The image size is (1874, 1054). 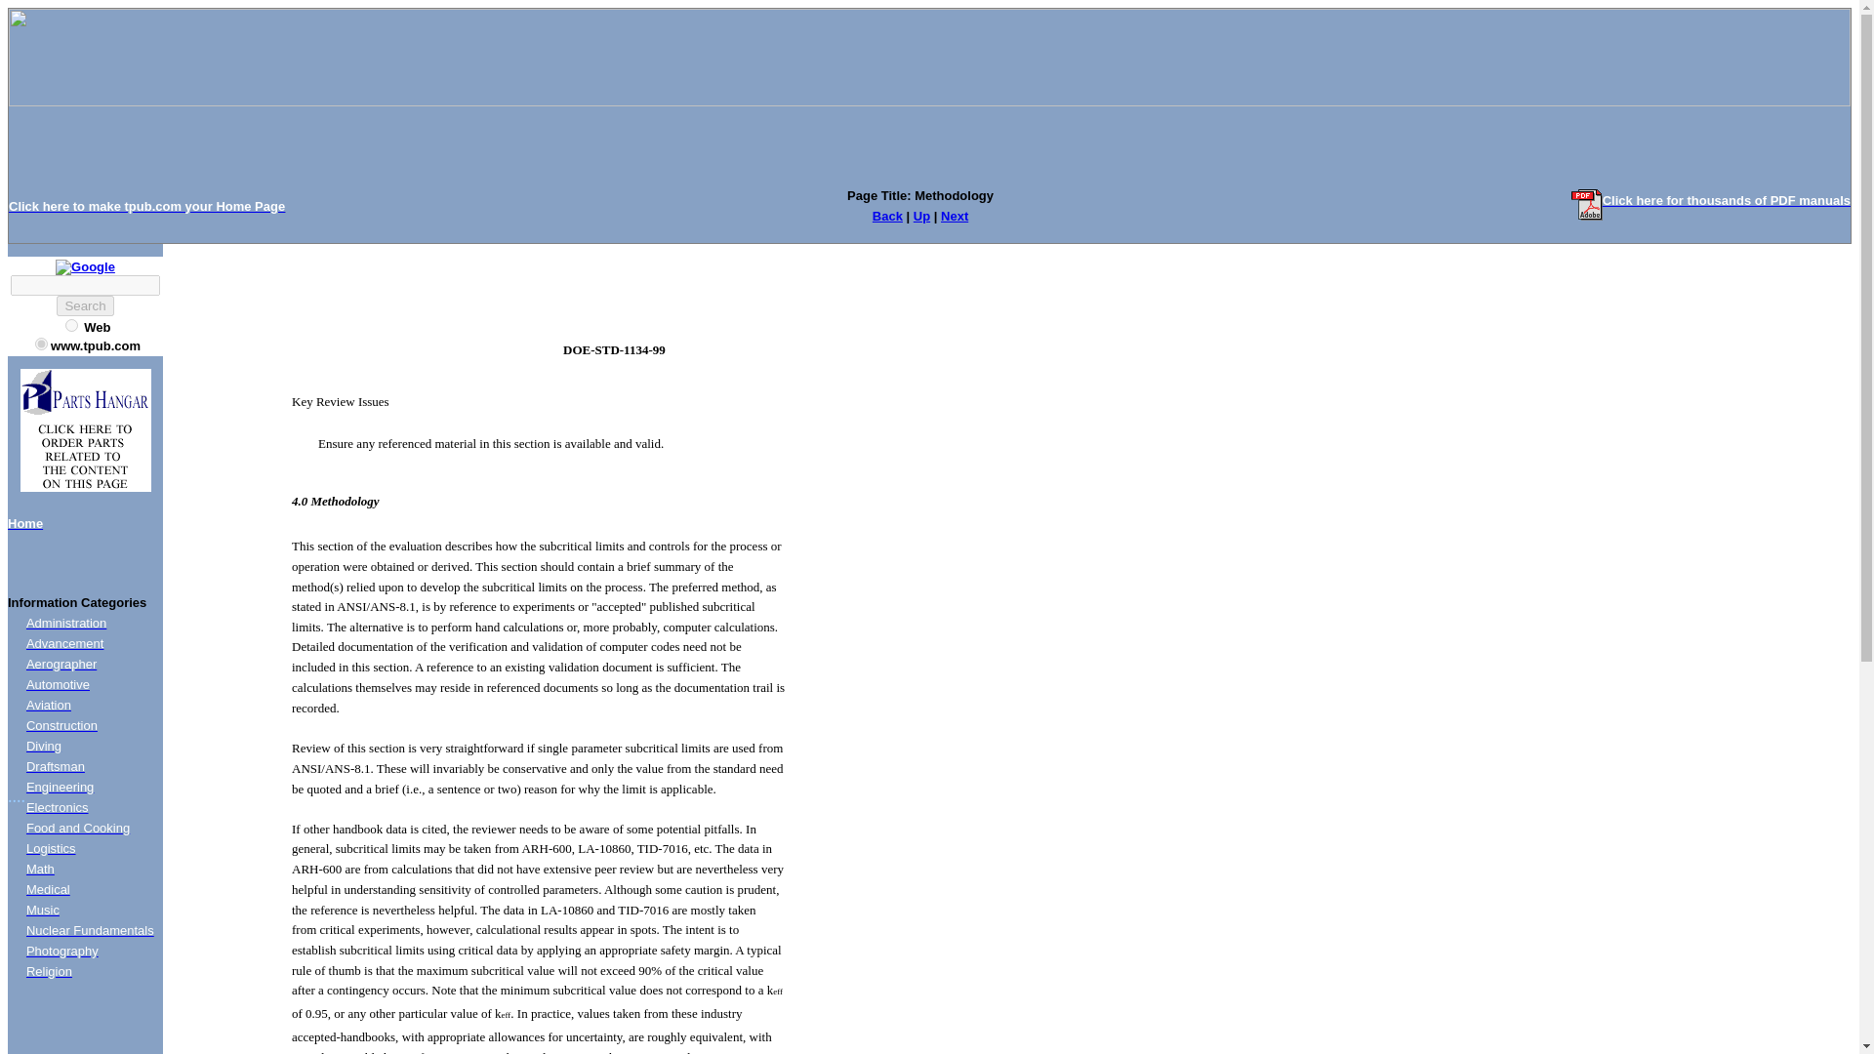 I want to click on Next, so click(x=955, y=215).